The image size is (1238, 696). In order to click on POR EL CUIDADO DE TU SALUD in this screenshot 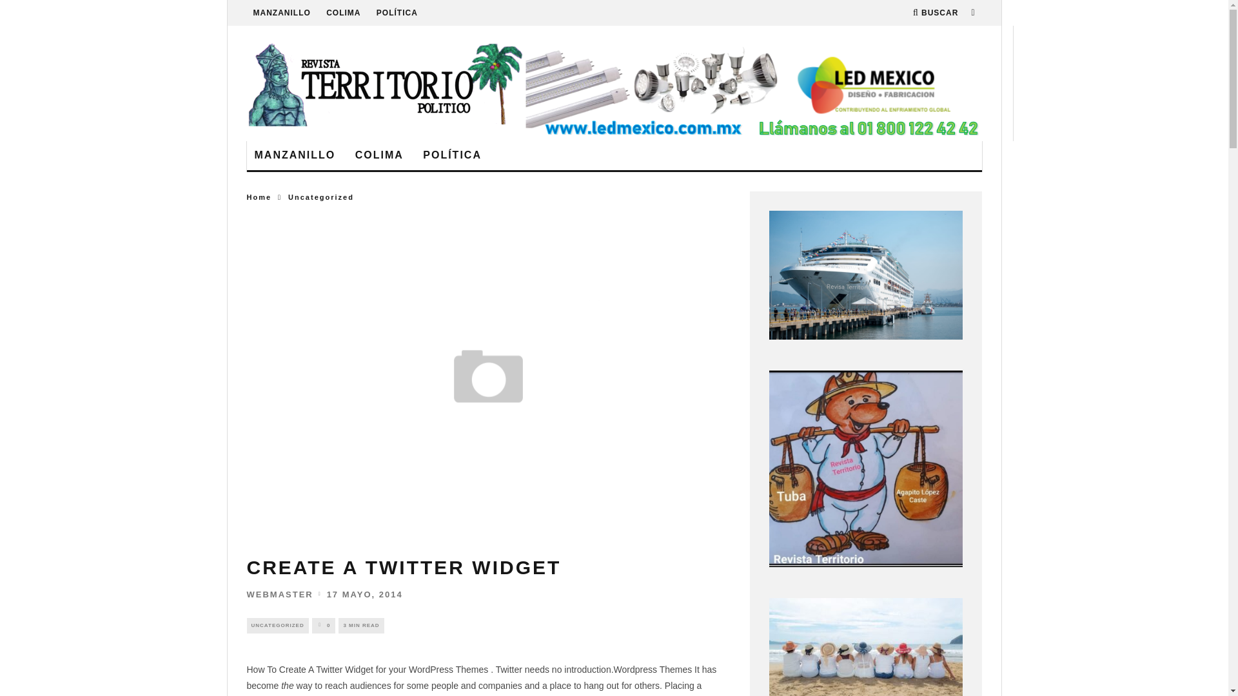, I will do `click(865, 275)`.